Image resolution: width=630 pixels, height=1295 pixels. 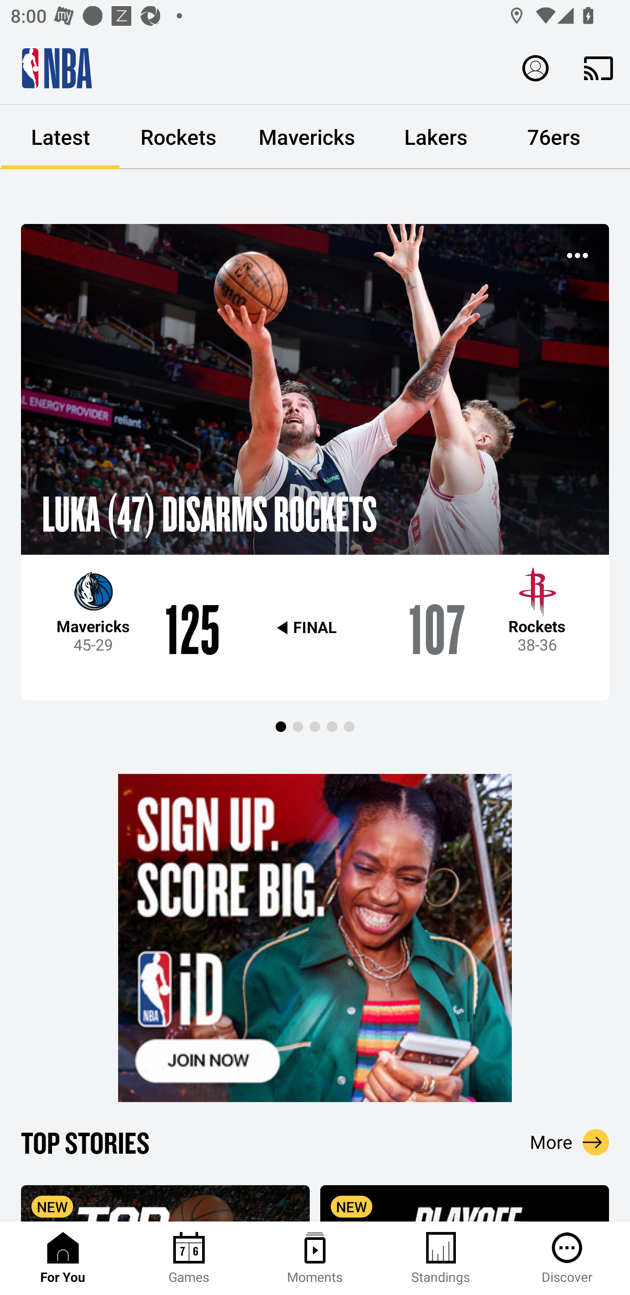 What do you see at coordinates (189, 1258) in the screenshot?
I see `Games` at bounding box center [189, 1258].